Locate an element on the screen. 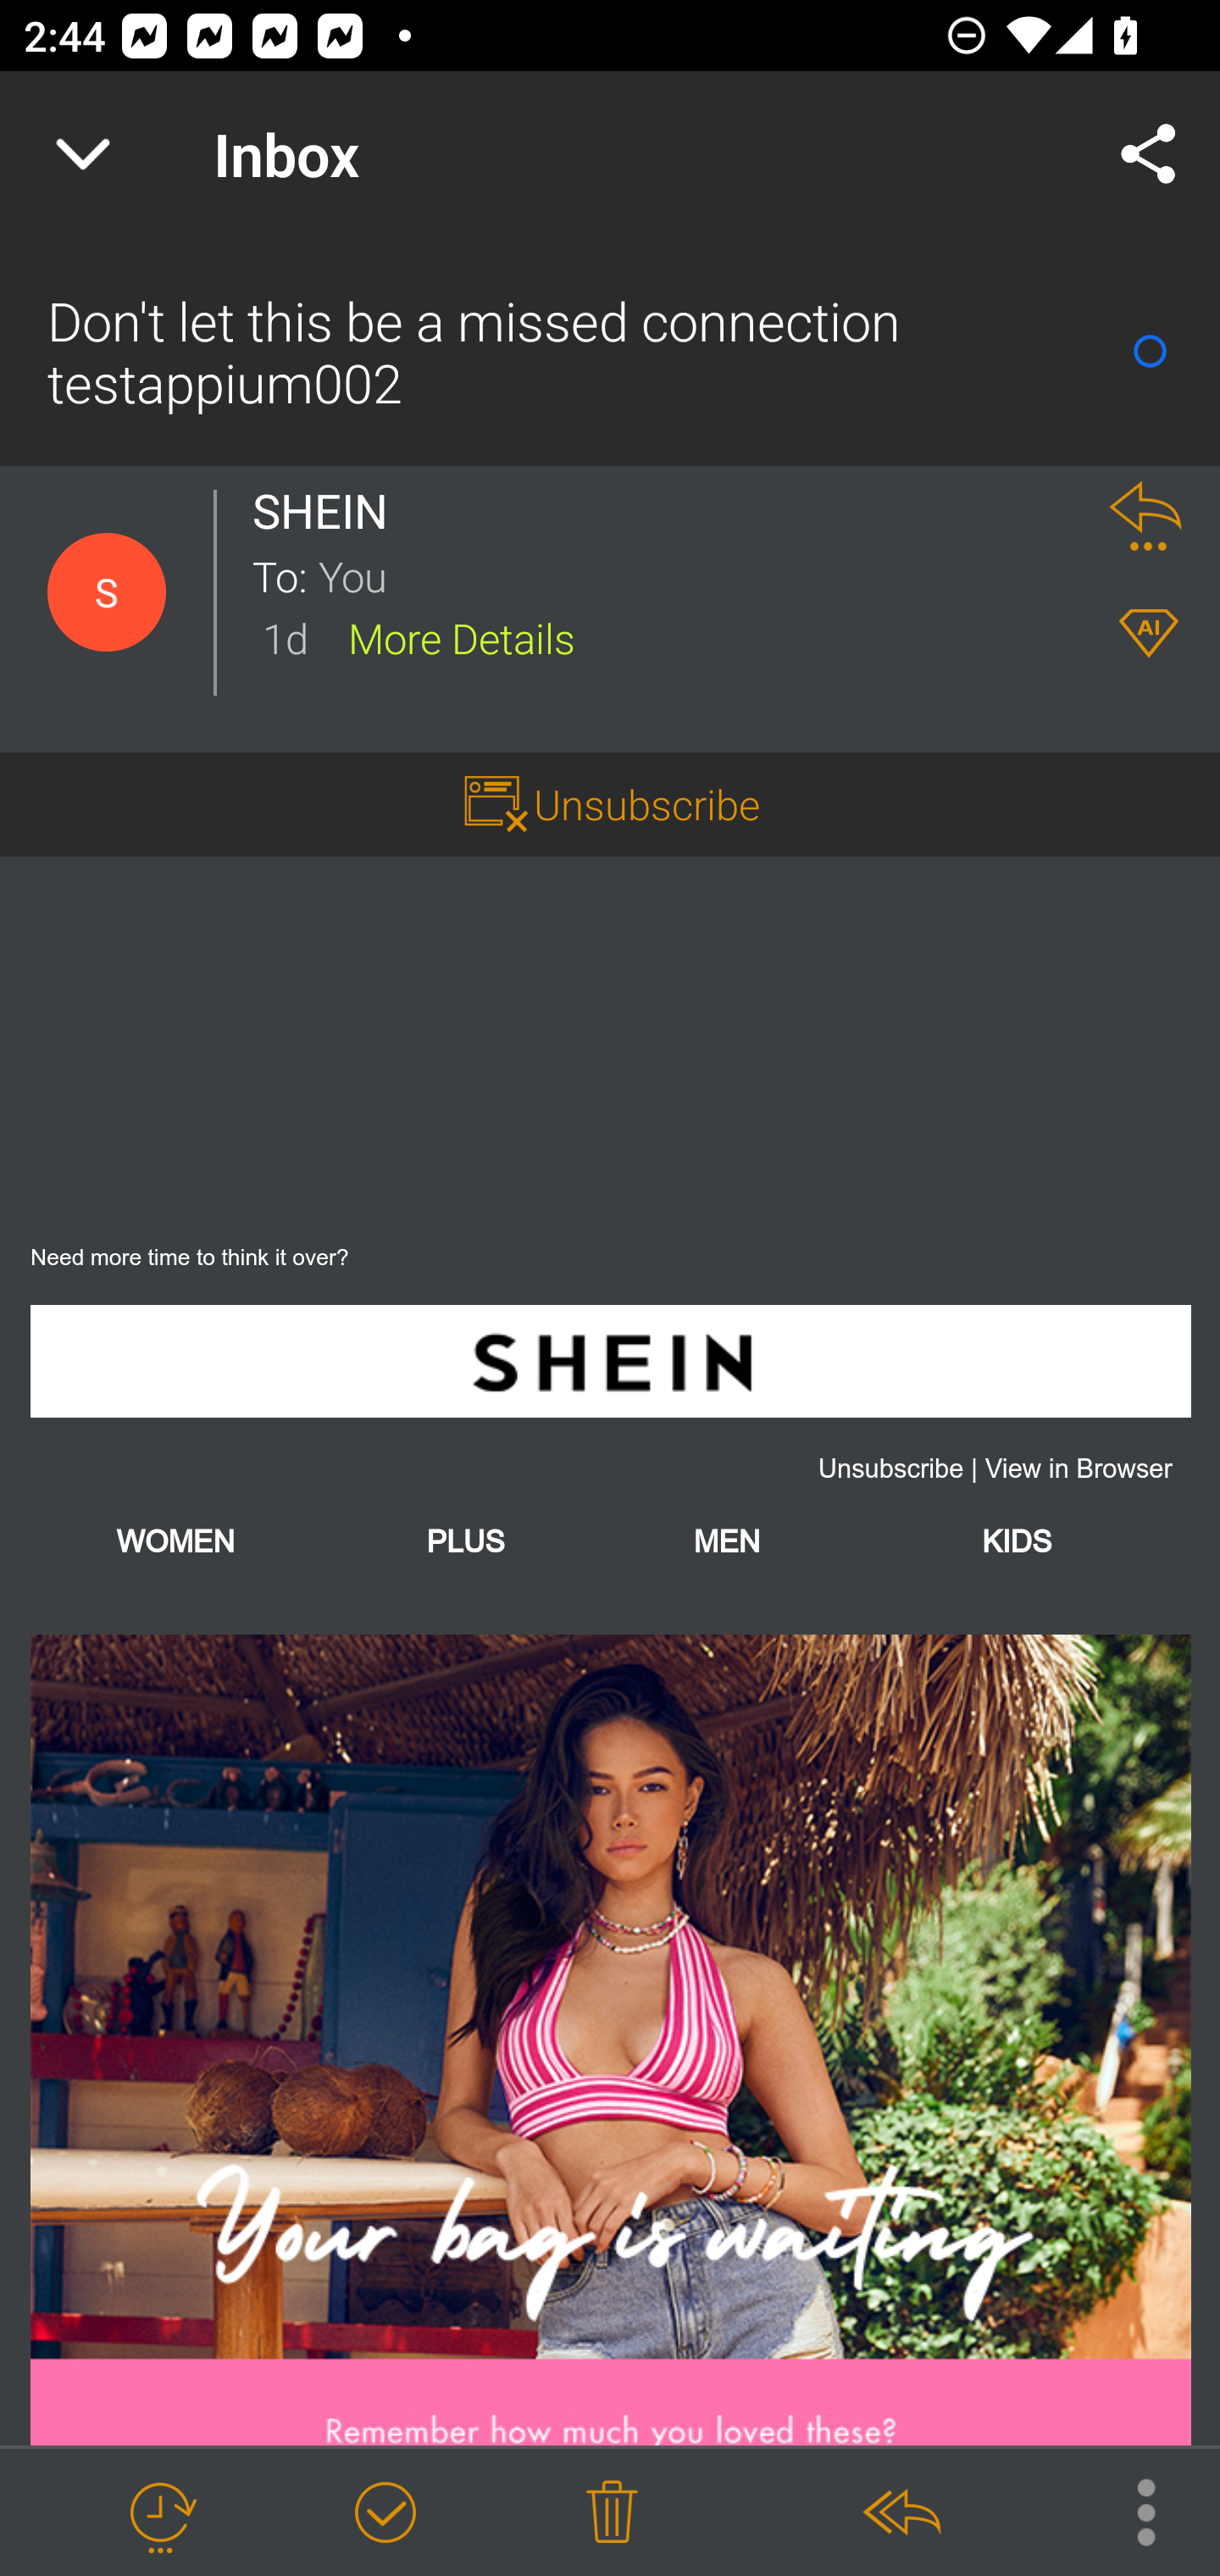 This screenshot has width=1220, height=2576. WOMEN is located at coordinates (175, 1542).